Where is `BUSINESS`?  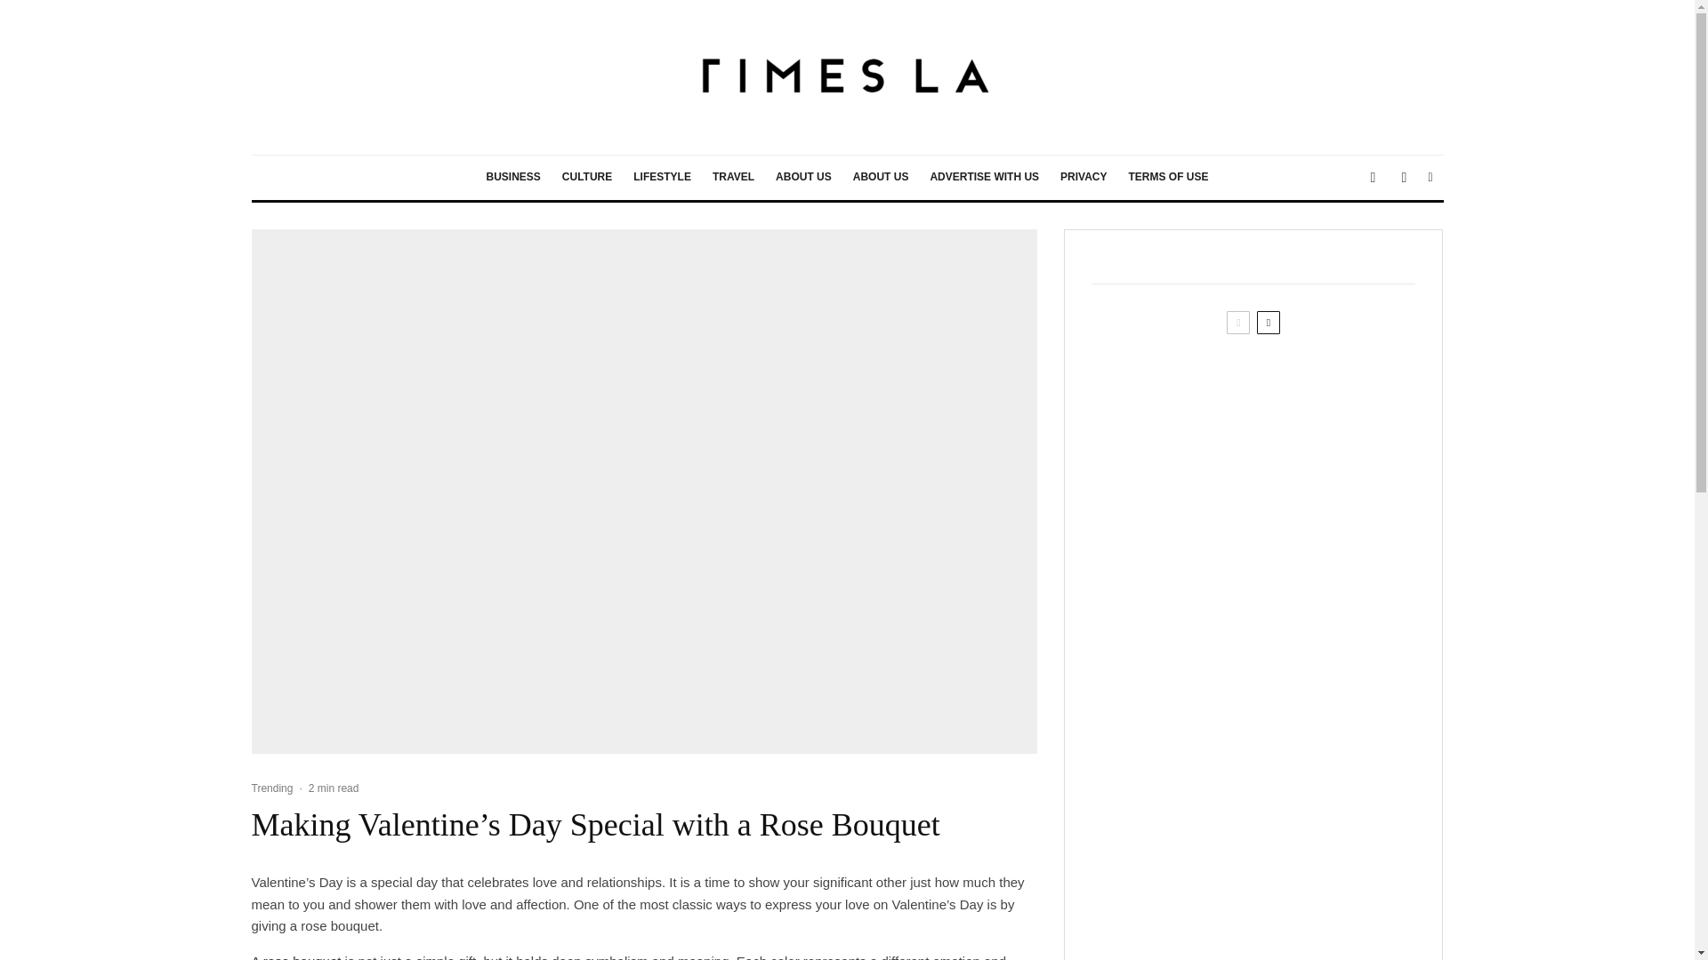
BUSINESS is located at coordinates (512, 177).